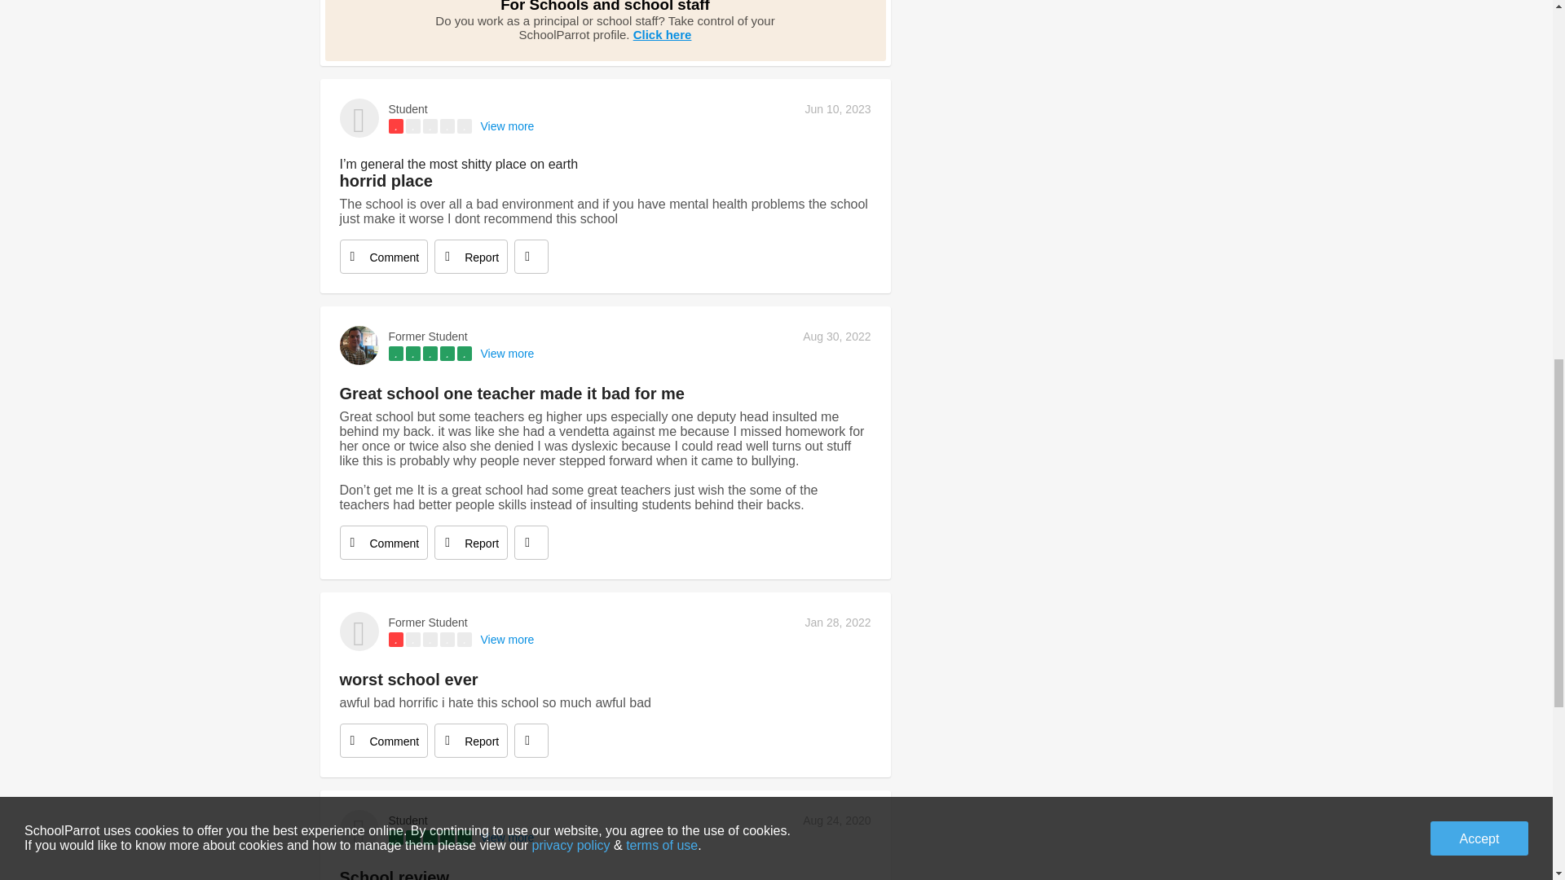 This screenshot has height=880, width=1565. Describe the element at coordinates (507, 125) in the screenshot. I see `View more` at that location.